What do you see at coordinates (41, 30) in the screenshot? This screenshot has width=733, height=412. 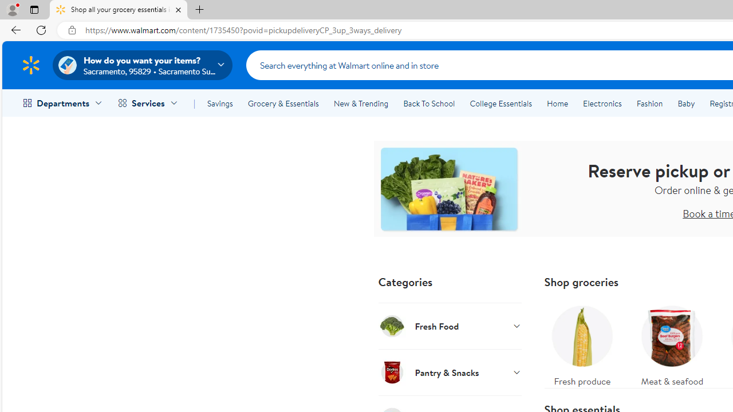 I see `Refresh` at bounding box center [41, 30].